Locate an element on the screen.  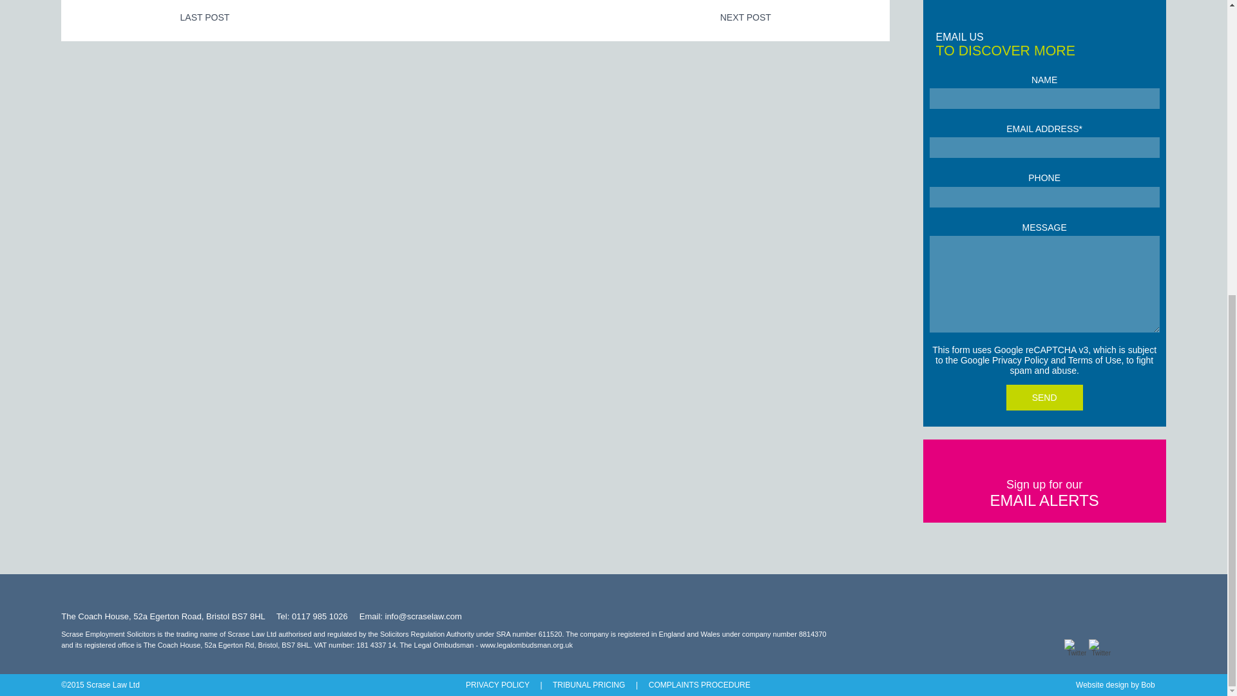
Send is located at coordinates (1045, 398).